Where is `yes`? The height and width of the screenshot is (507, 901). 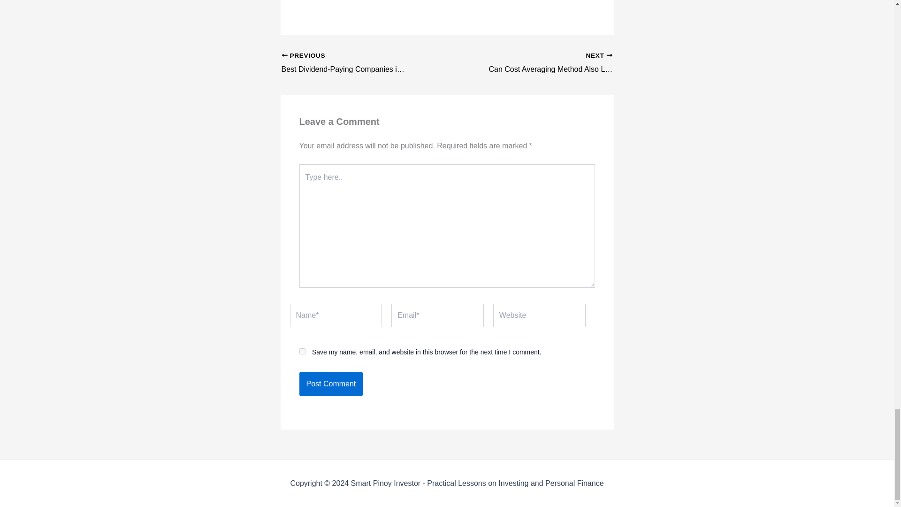 yes is located at coordinates (302, 351).